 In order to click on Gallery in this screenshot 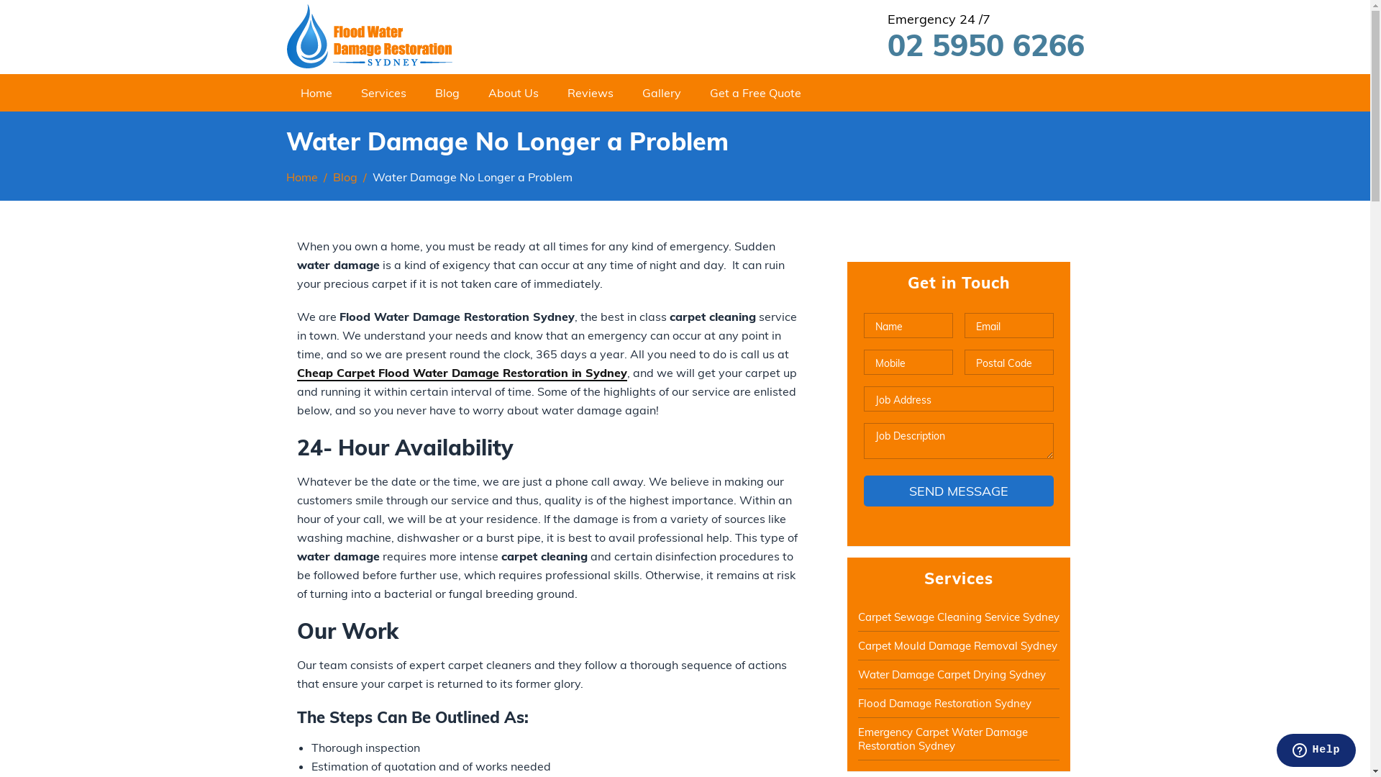, I will do `click(661, 93)`.